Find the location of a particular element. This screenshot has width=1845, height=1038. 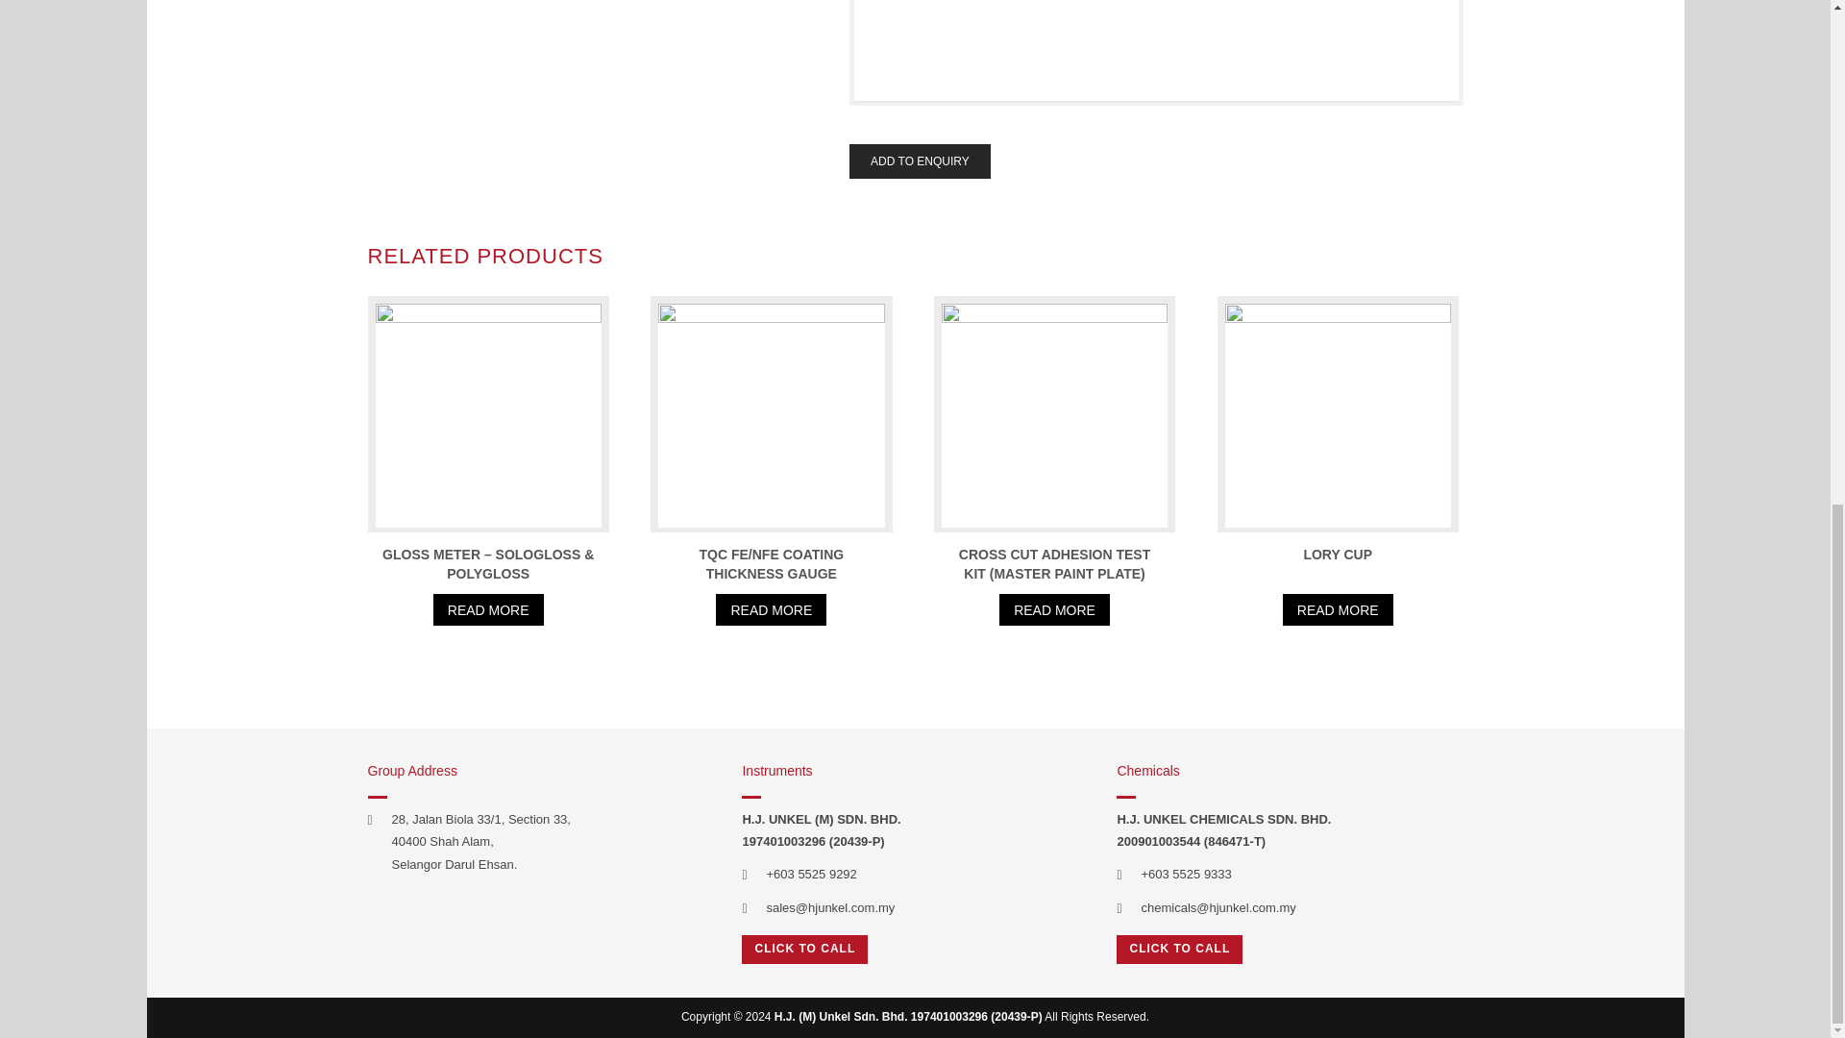

READ MORE is located at coordinates (771, 609).